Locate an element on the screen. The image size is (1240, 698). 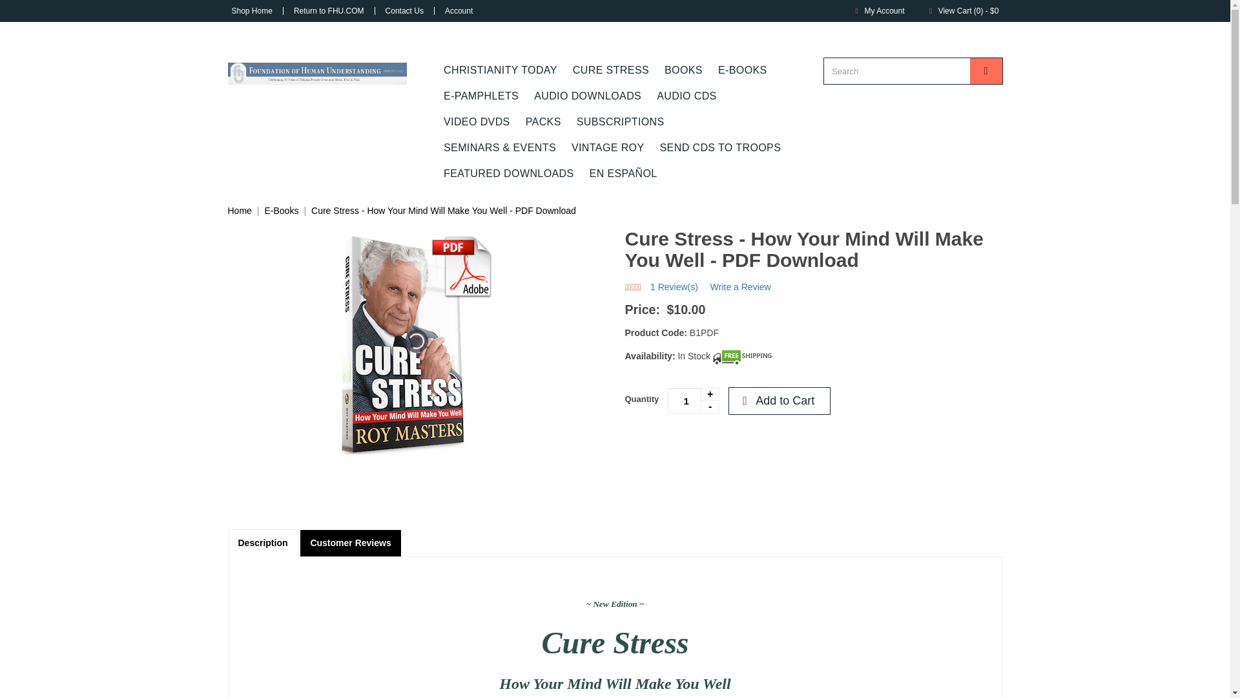
SUBSCRIPTIONS is located at coordinates (620, 122).